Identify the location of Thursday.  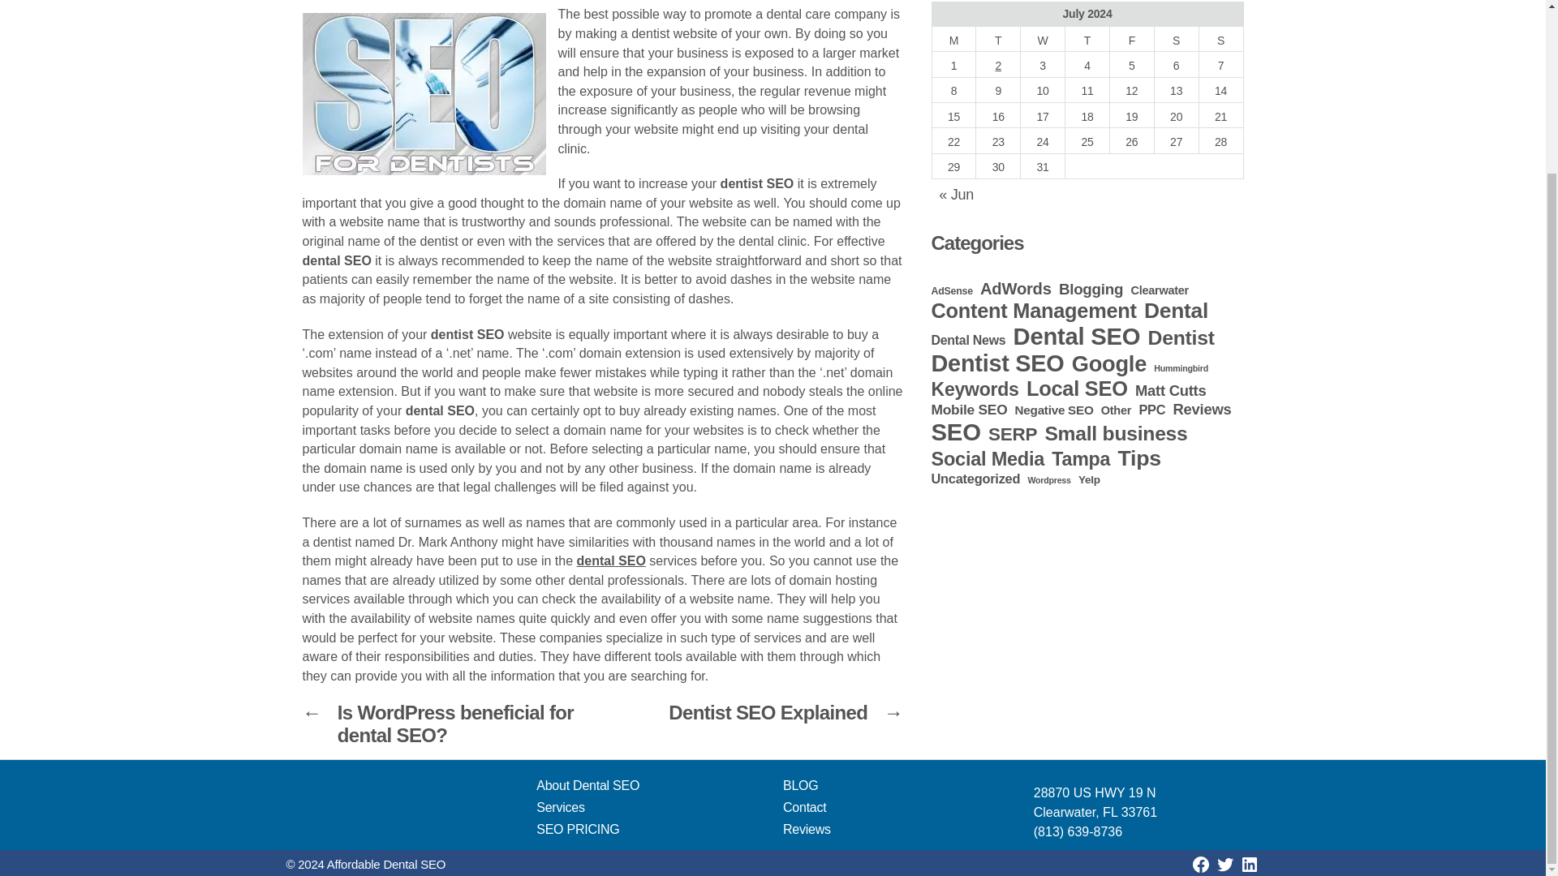
(1087, 39).